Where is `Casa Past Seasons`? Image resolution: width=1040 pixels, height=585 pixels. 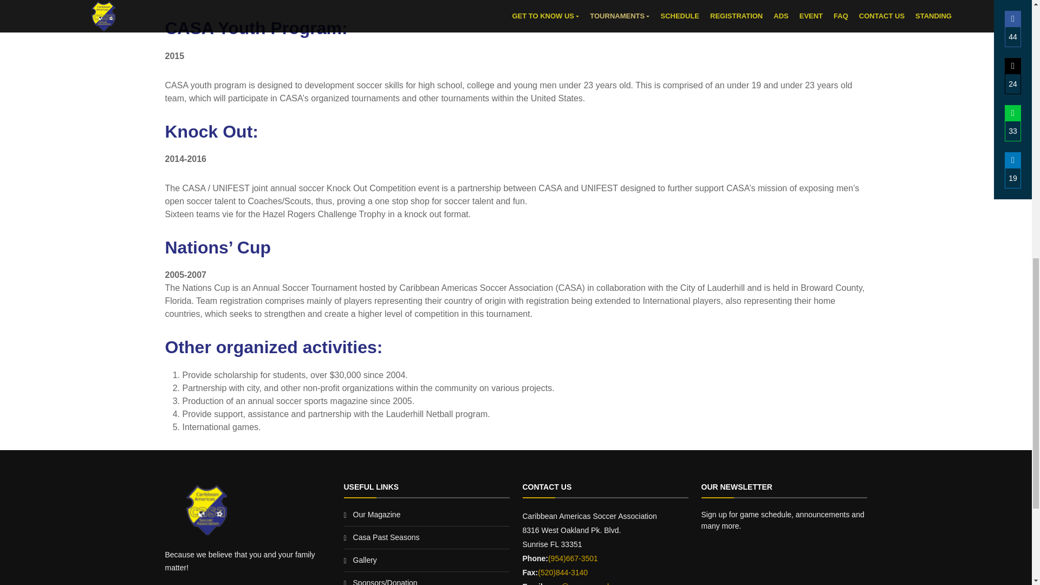
Casa Past Seasons is located at coordinates (387, 537).